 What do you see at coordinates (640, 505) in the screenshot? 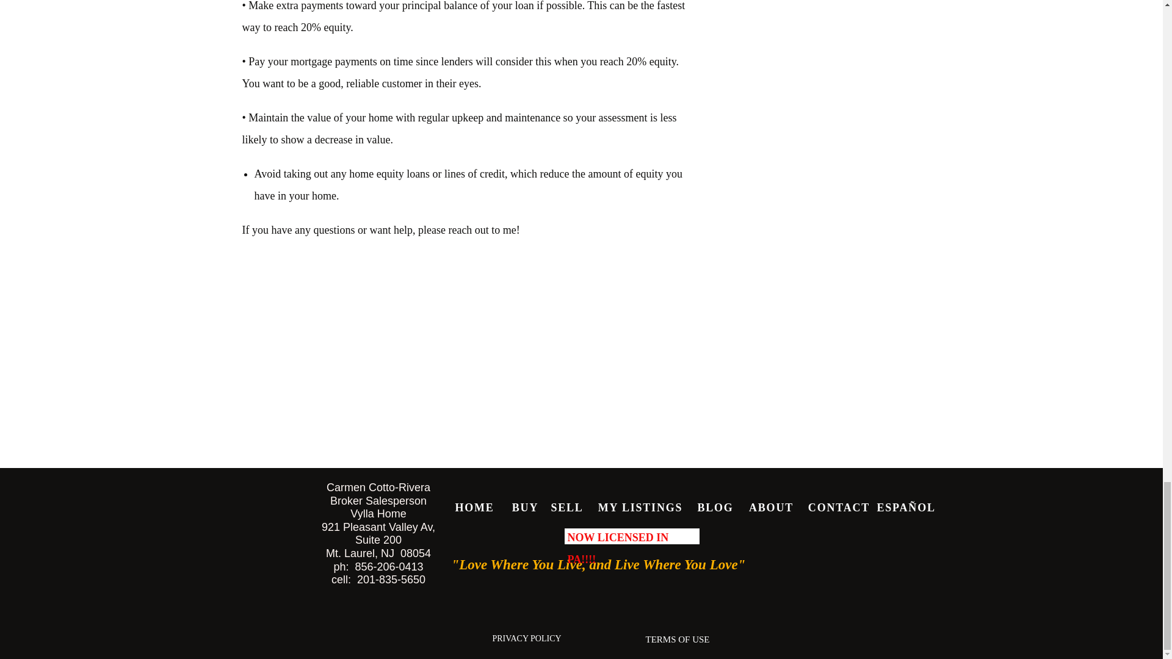
I see `MY LISTINGS` at bounding box center [640, 505].